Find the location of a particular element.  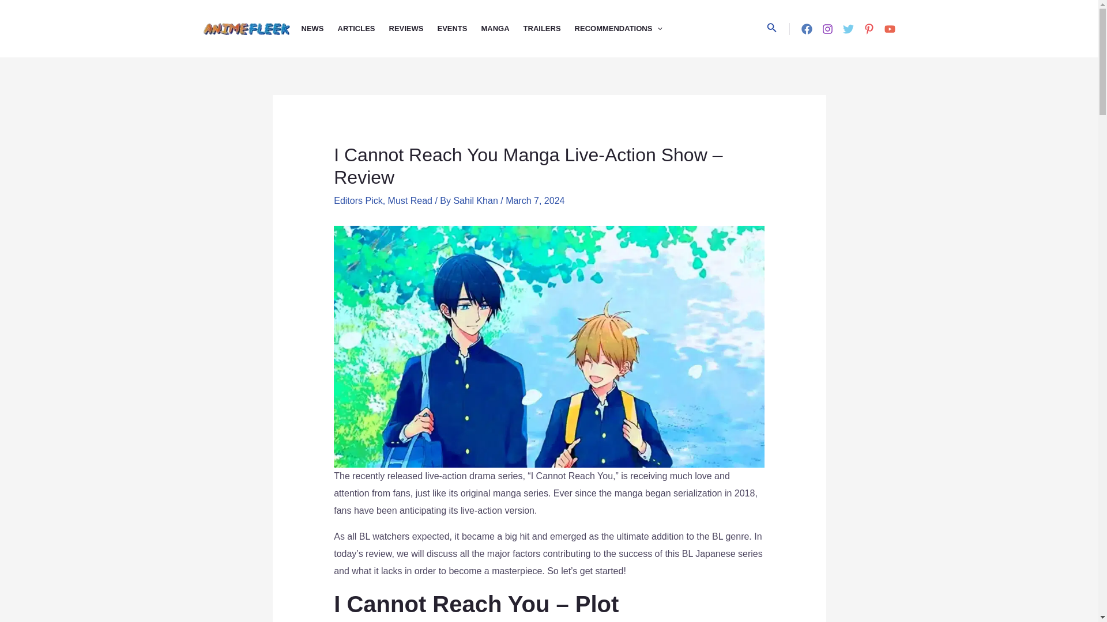

ARTICLES is located at coordinates (363, 29).